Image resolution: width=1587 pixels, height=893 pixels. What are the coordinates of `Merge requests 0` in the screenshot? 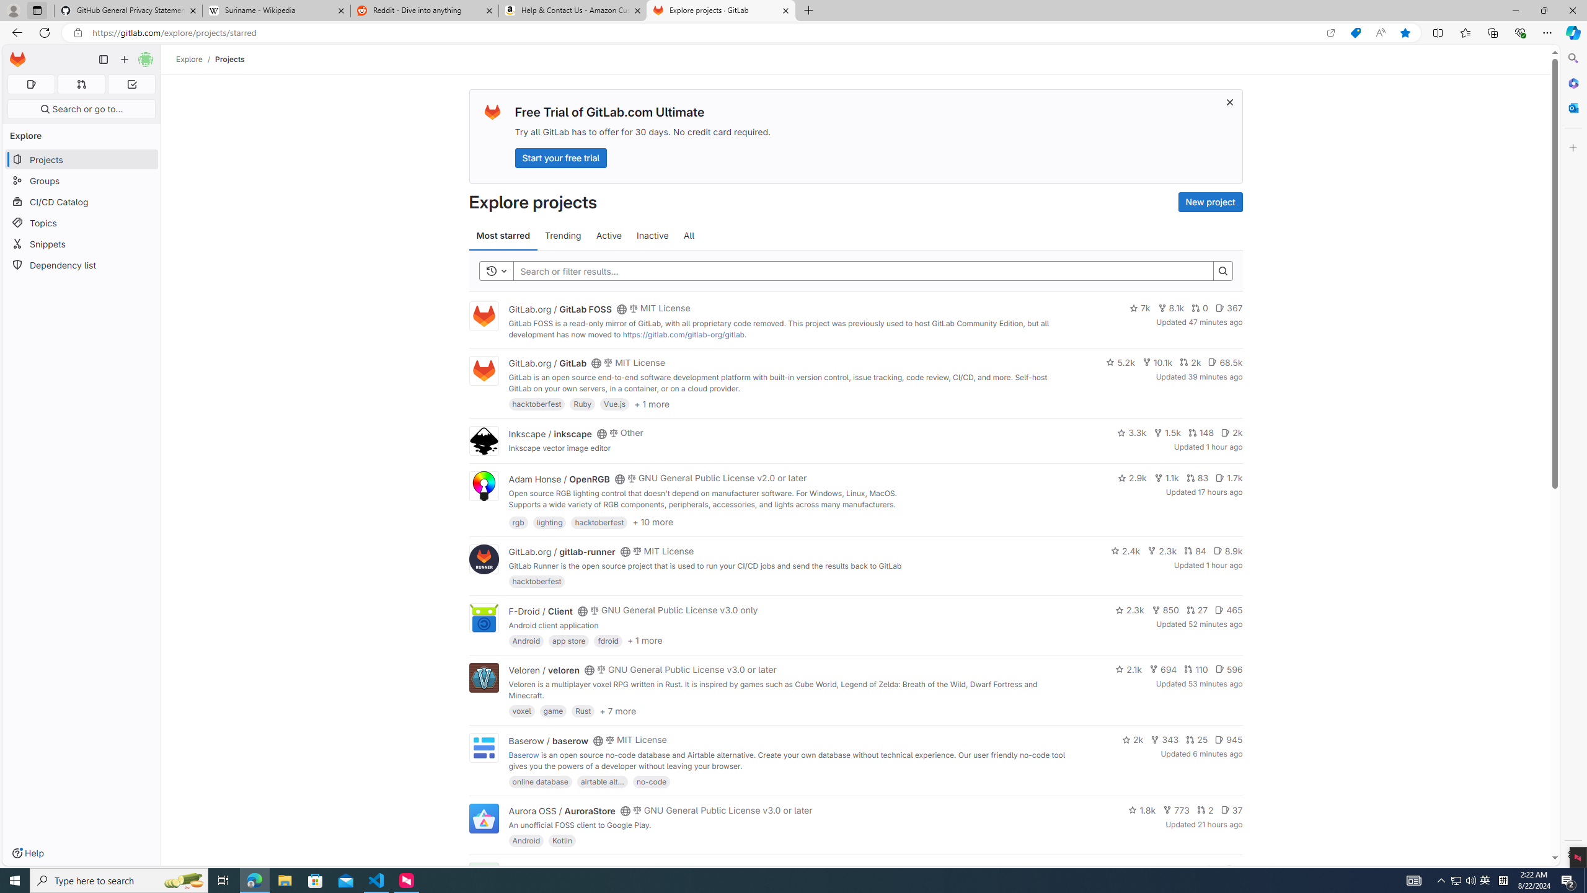 It's located at (81, 84).